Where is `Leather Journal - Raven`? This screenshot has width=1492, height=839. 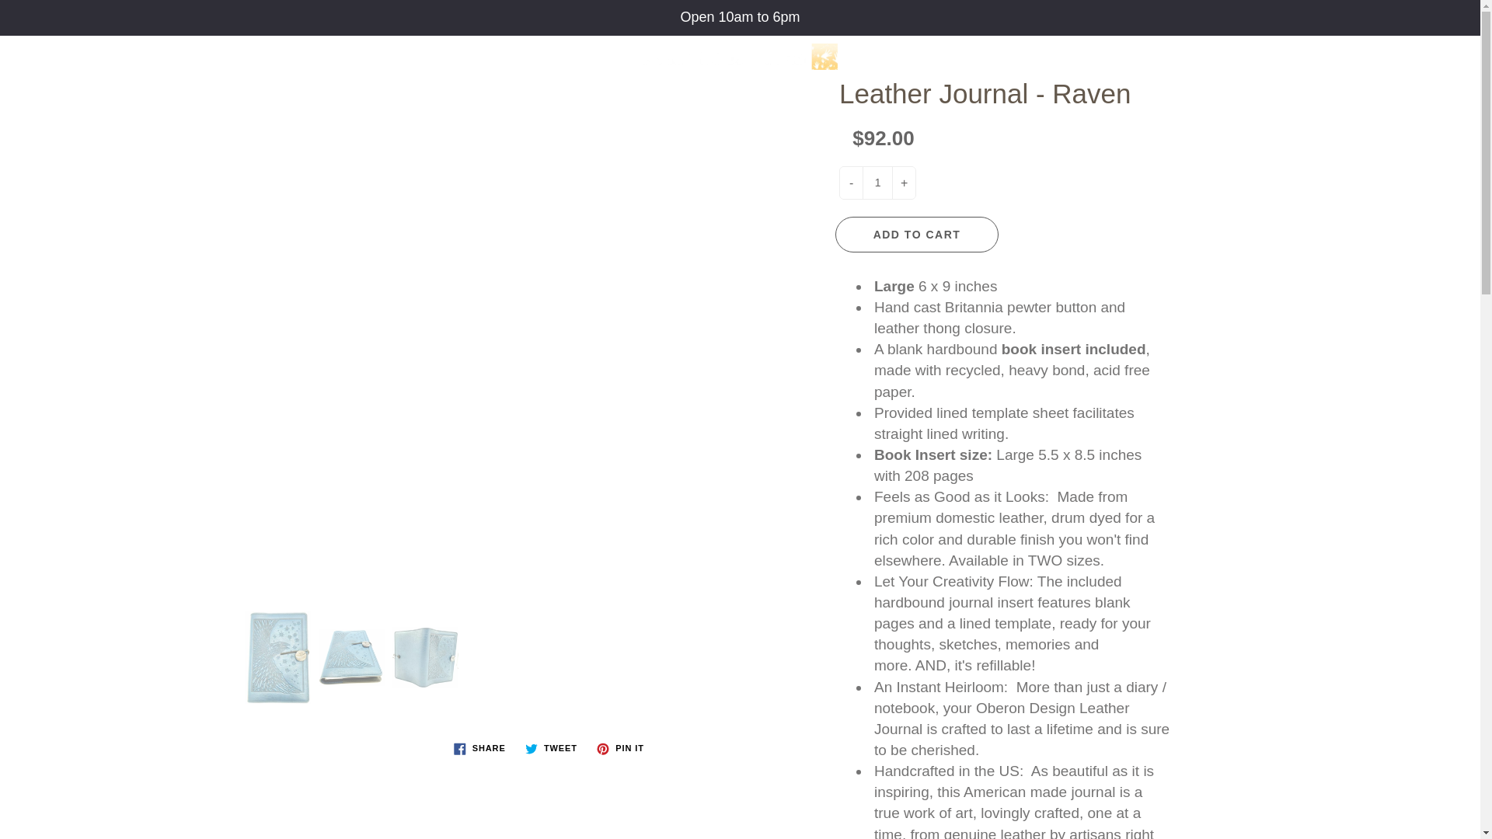
Leather Journal - Raven is located at coordinates (424, 657).